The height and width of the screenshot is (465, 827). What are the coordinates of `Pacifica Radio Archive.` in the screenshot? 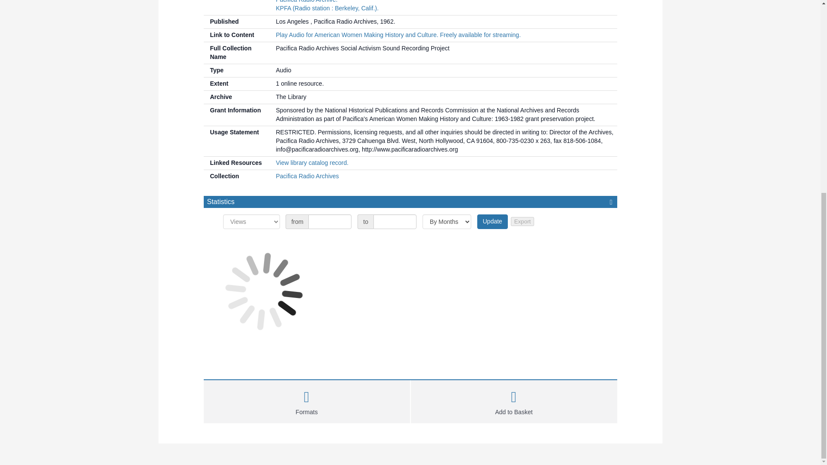 It's located at (306, 1).